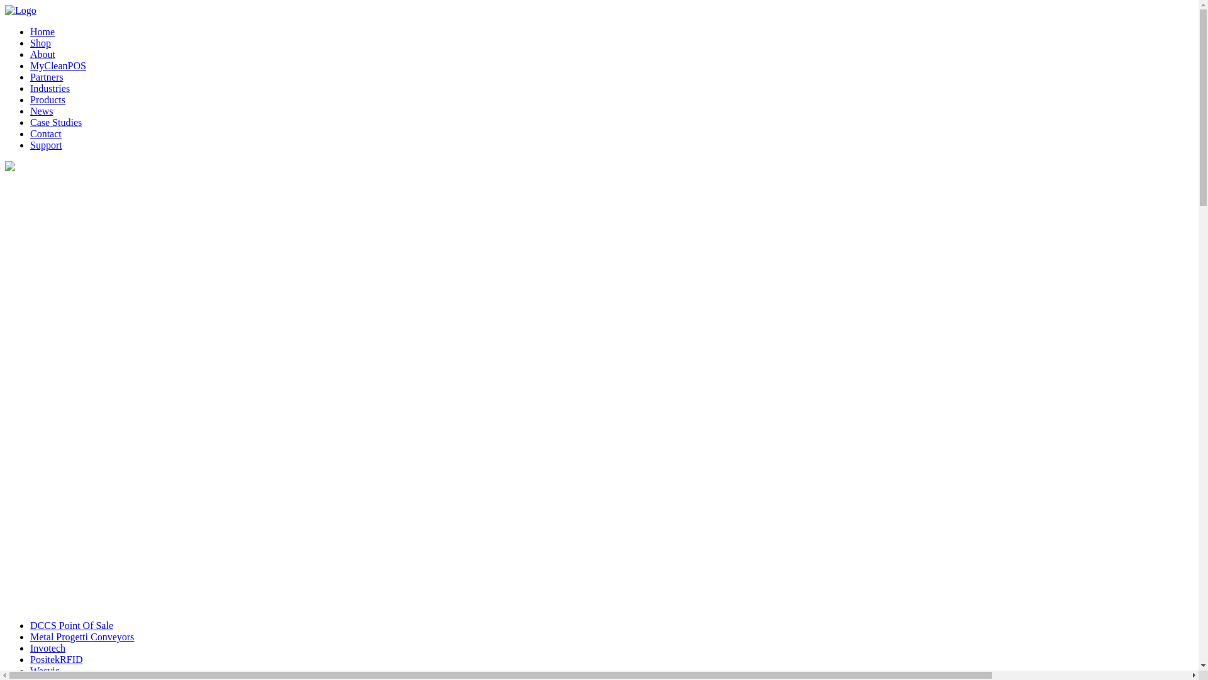  I want to click on MyCleanPOS, so click(58, 65).